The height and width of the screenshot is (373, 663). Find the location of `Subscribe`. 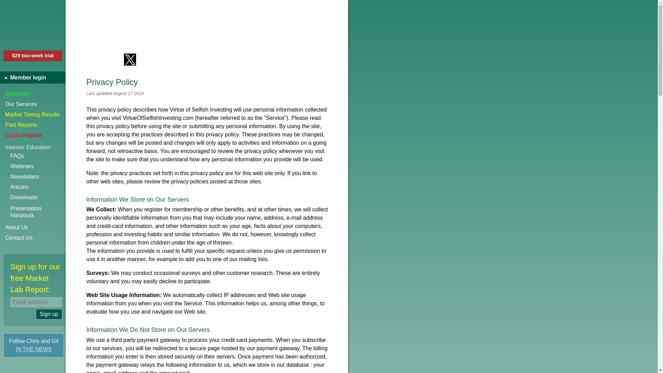

Subscribe is located at coordinates (33, 94).